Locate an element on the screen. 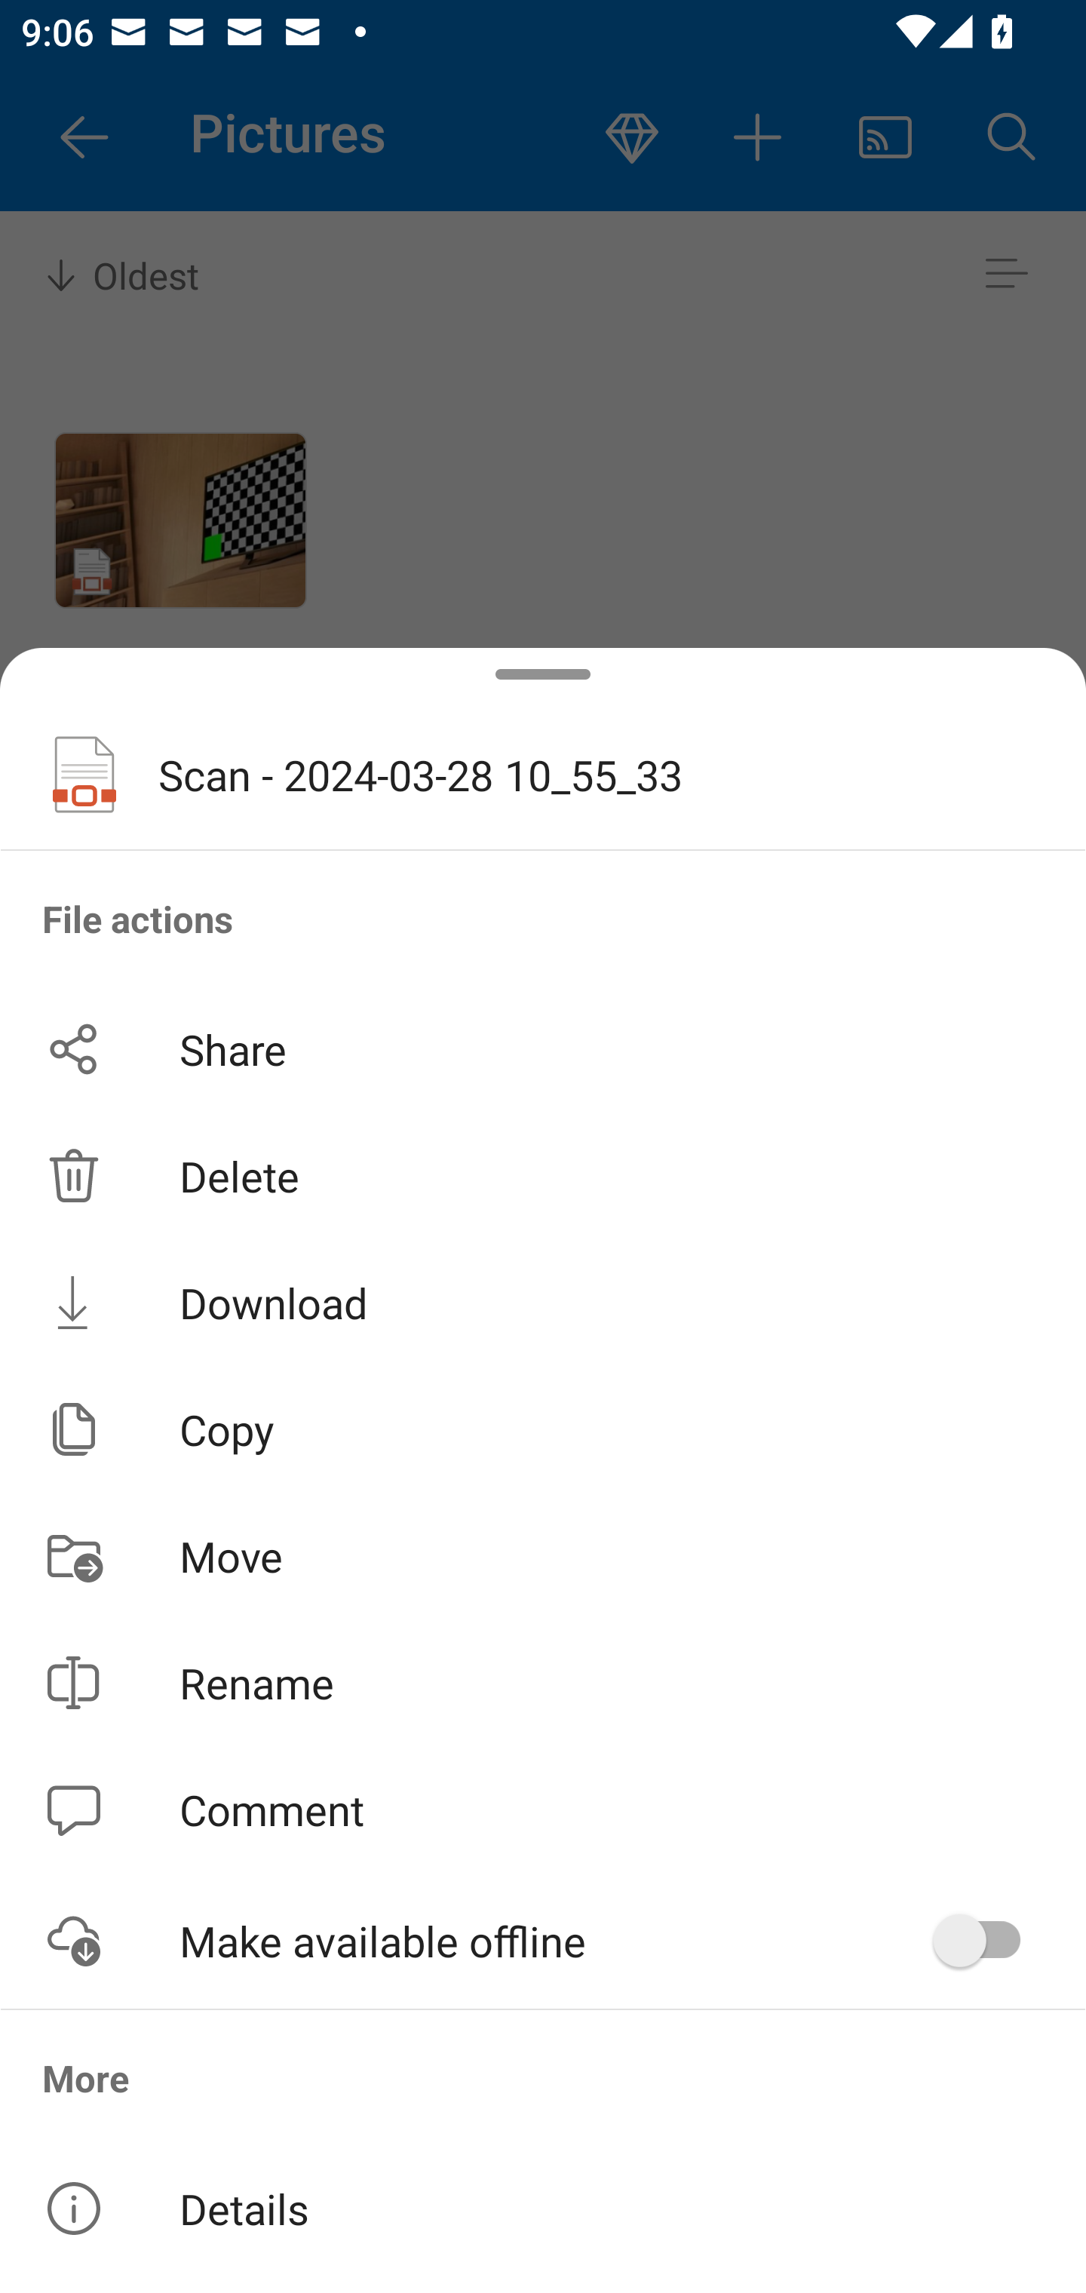 The height and width of the screenshot is (2293, 1086). Delete button Delete is located at coordinates (543, 1175).